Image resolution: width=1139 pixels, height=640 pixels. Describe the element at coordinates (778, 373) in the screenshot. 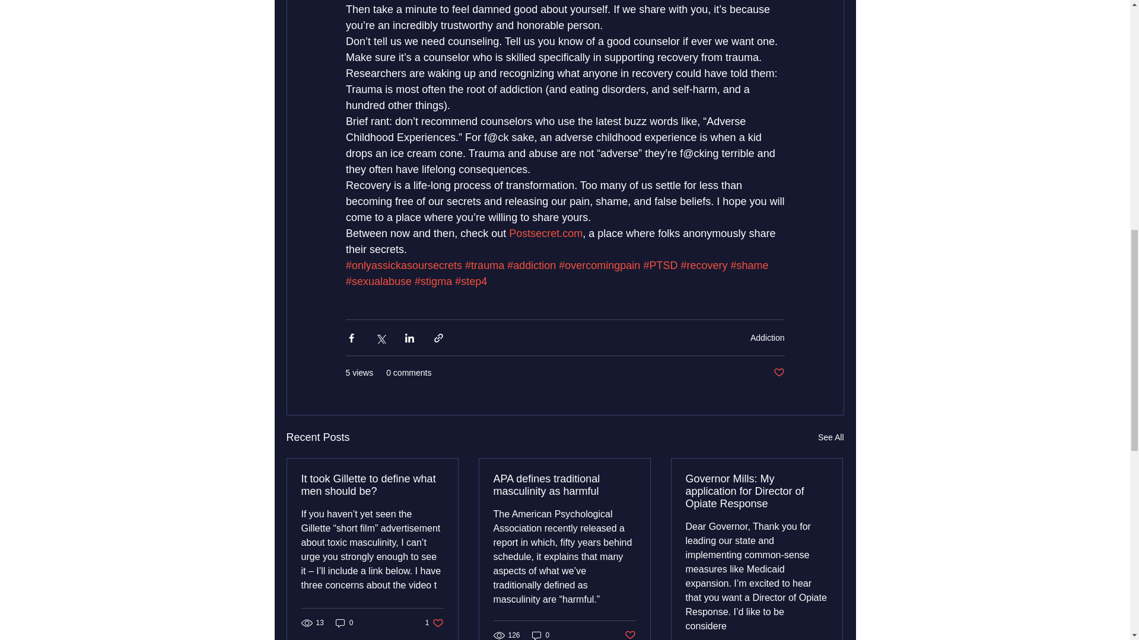

I see `Post not marked as liked` at that location.